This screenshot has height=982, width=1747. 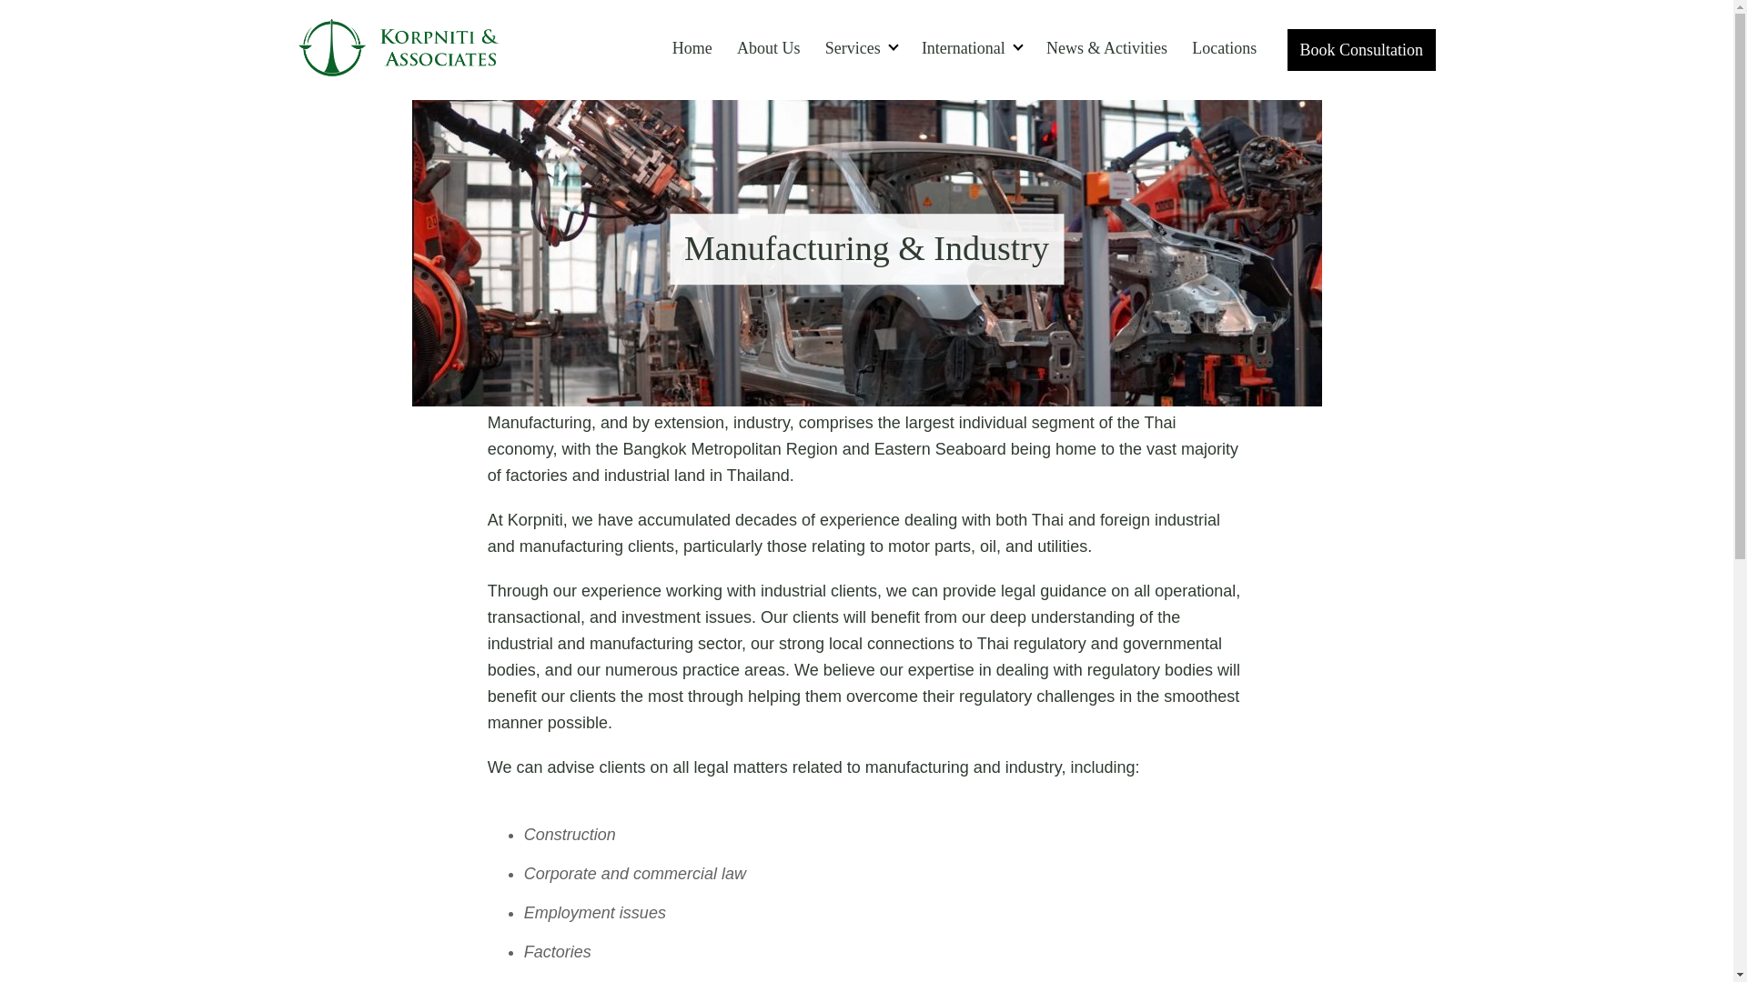 What do you see at coordinates (768, 48) in the screenshot?
I see `About Us` at bounding box center [768, 48].